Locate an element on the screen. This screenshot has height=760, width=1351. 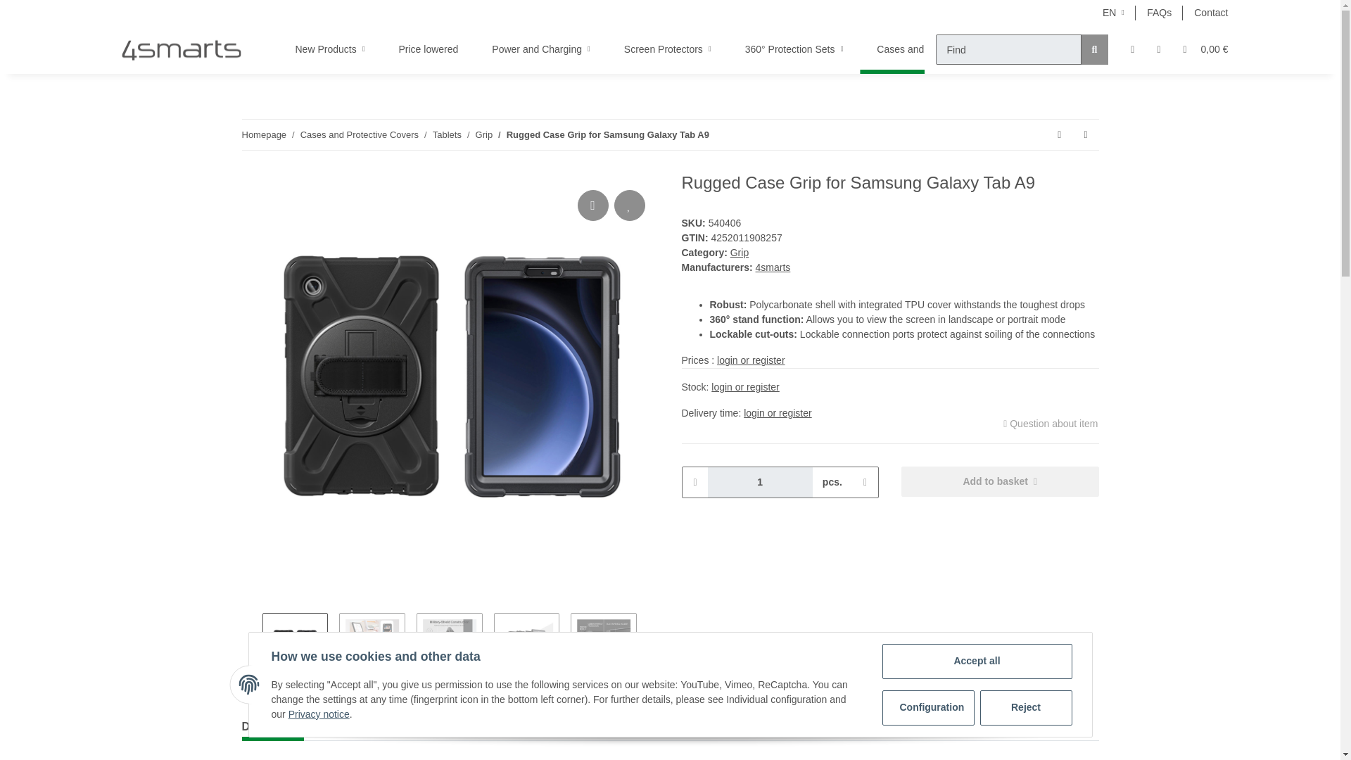
Screen Protectors is located at coordinates (667, 49).